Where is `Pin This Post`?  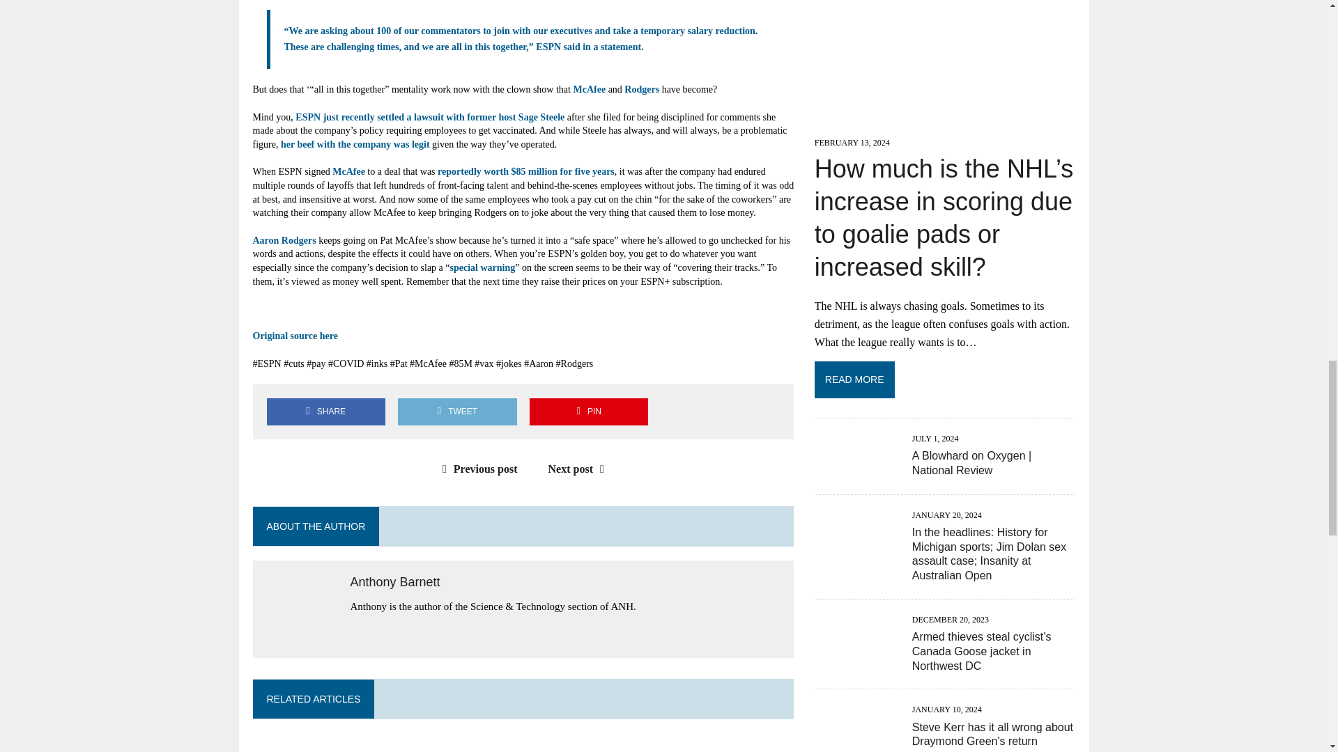
Pin This Post is located at coordinates (588, 412).